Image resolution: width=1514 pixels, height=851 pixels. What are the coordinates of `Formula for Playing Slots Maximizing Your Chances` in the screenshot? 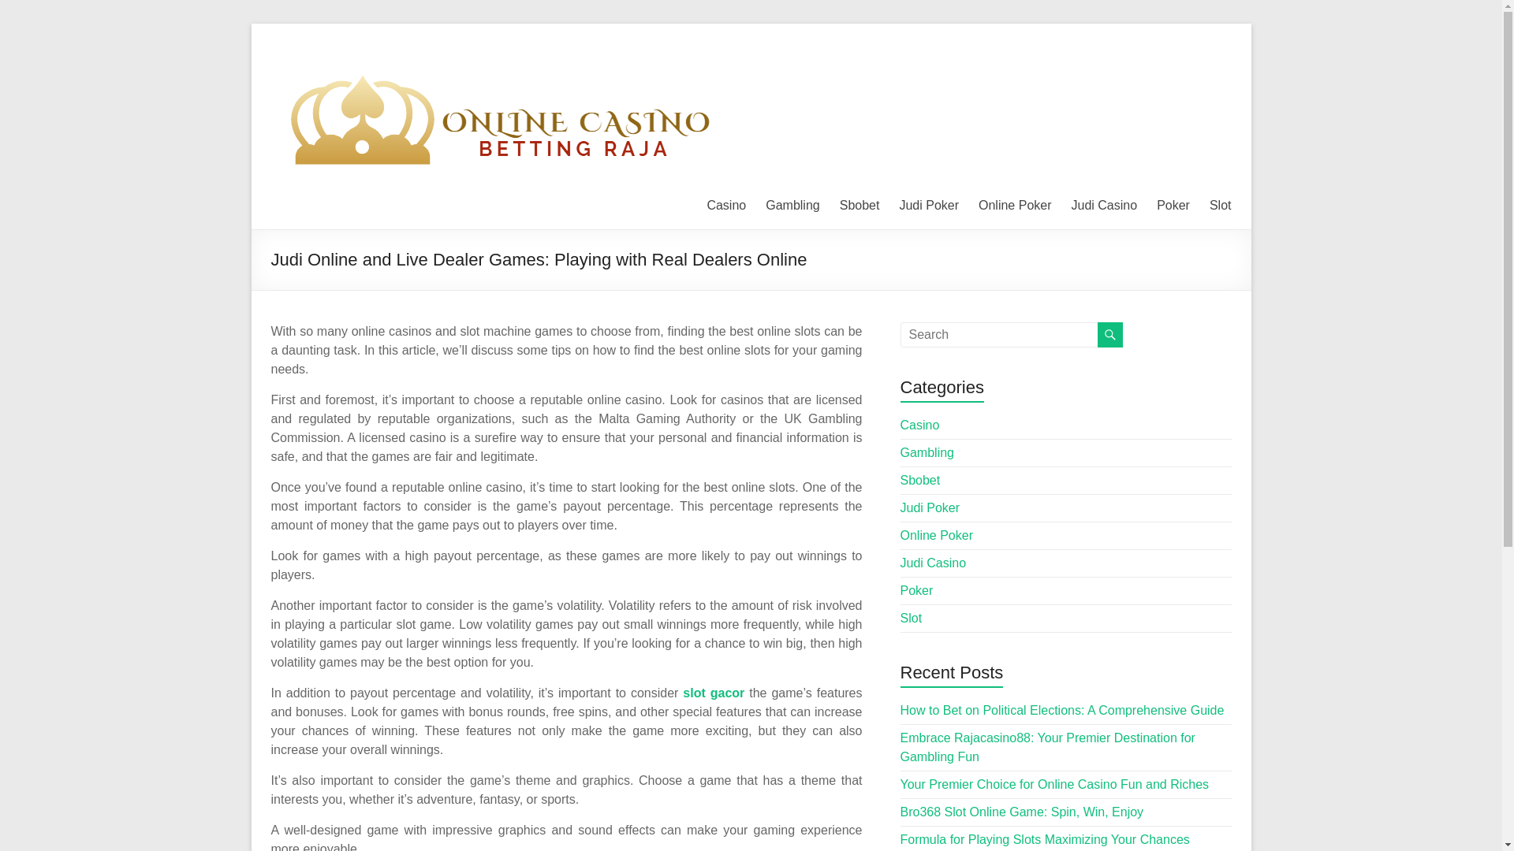 It's located at (1046, 839).